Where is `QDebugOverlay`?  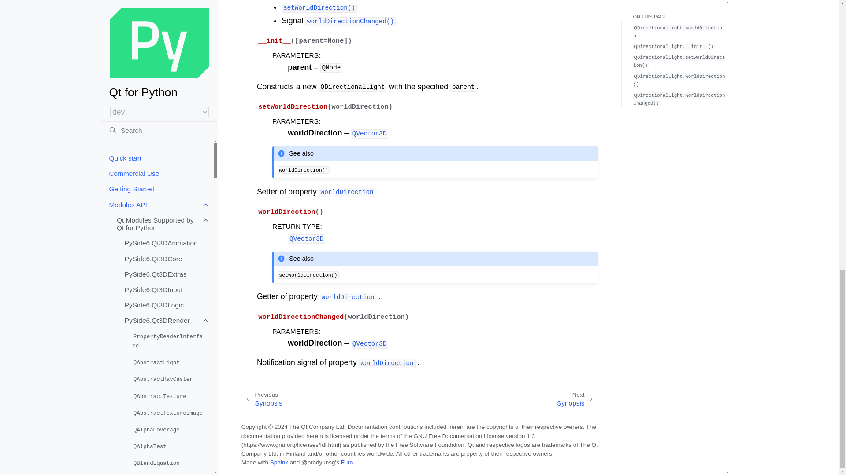 QDebugOverlay is located at coordinates (168, 45).